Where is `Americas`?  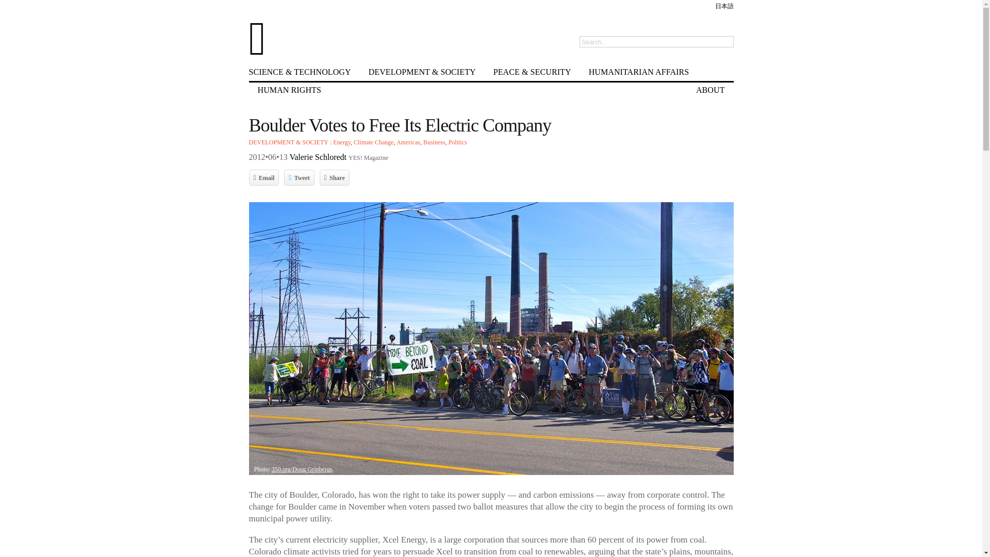
Americas is located at coordinates (408, 142).